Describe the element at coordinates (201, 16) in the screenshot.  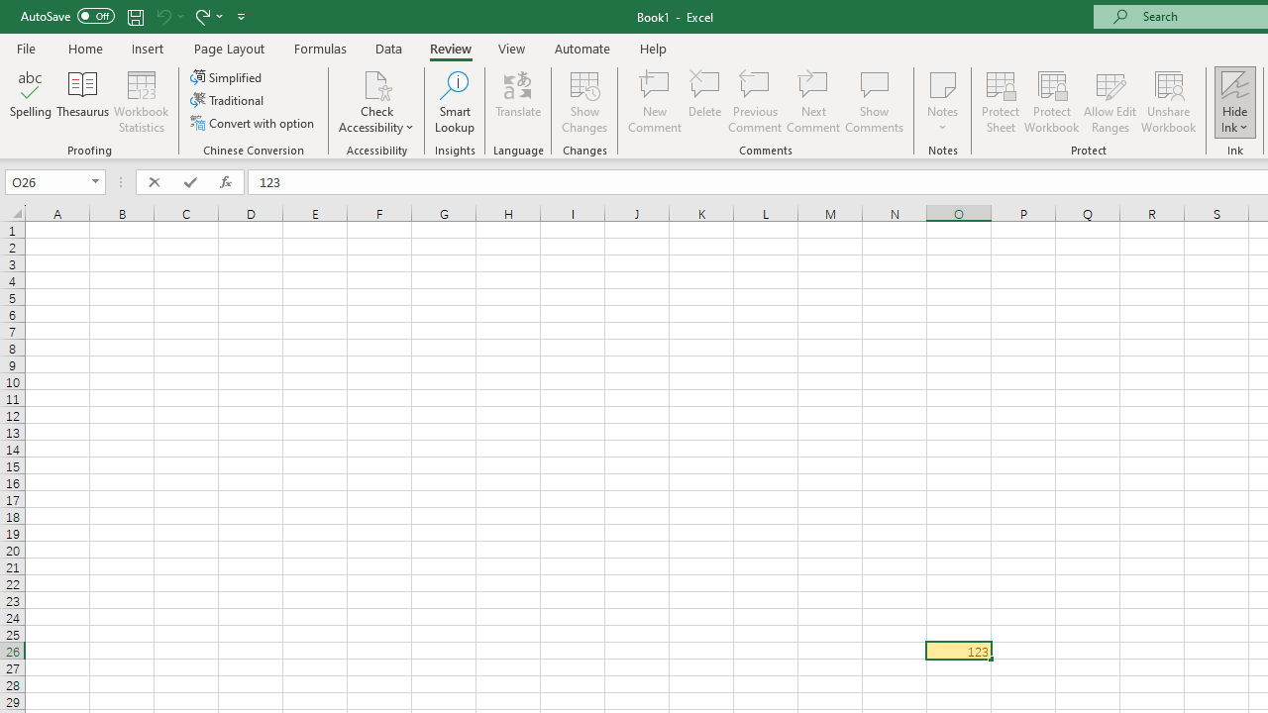
I see `Redo` at that location.